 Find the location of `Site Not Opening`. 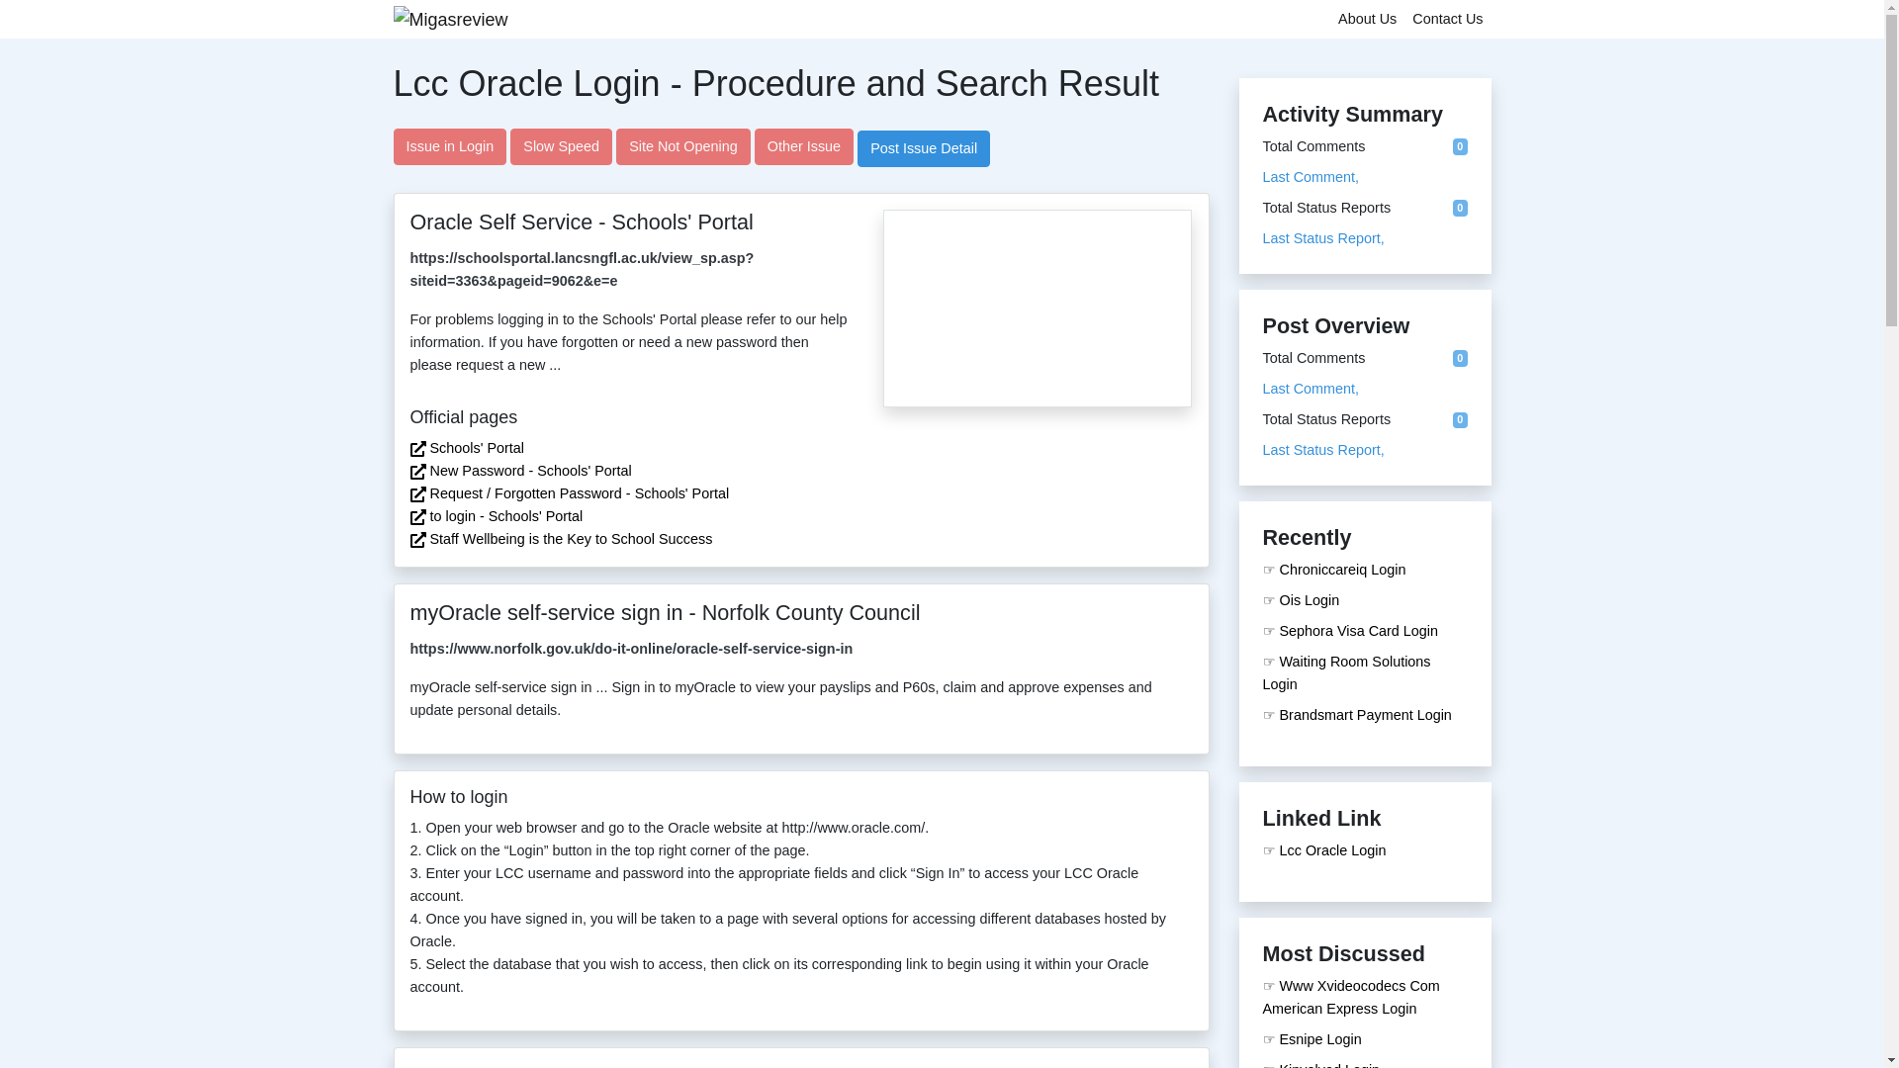

Site Not Opening is located at coordinates (682, 146).